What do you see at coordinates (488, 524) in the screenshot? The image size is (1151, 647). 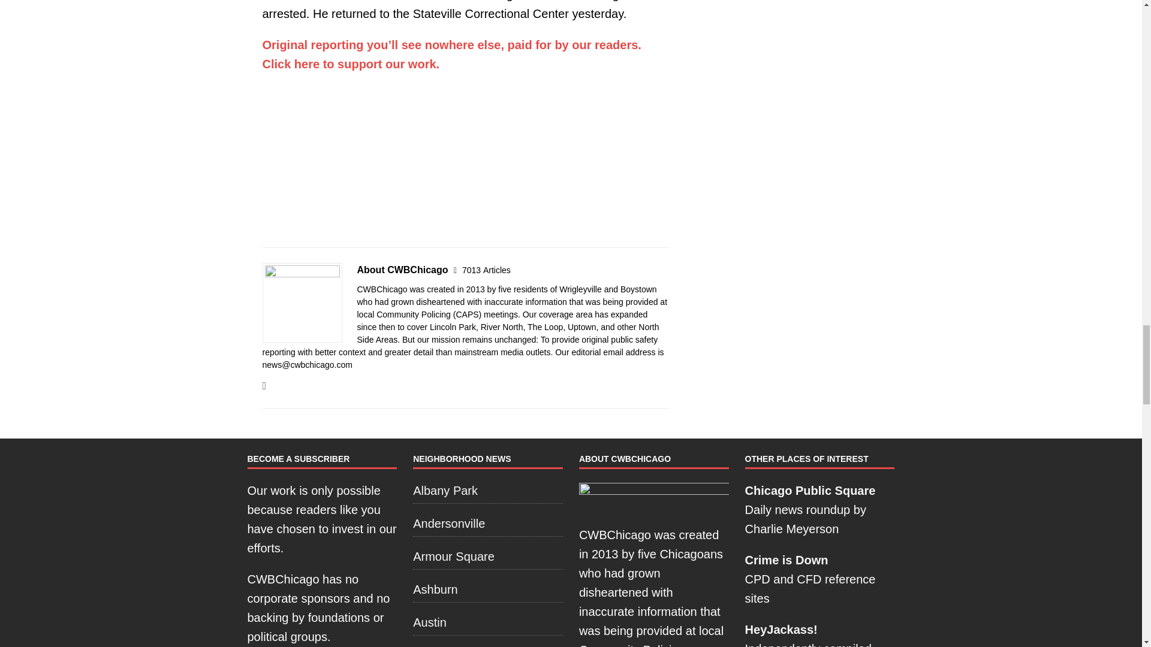 I see `Andersonville` at bounding box center [488, 524].